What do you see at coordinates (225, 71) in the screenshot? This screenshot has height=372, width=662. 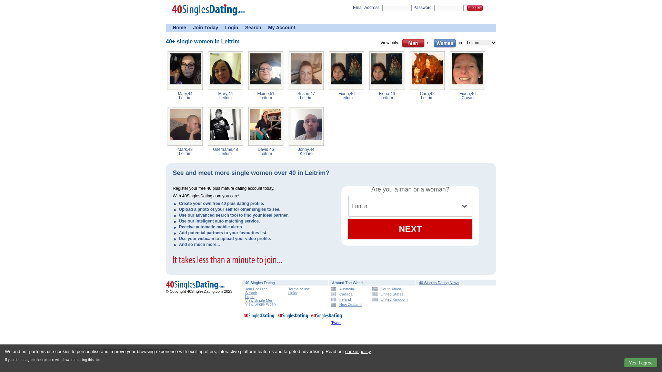 I see `Mary, 44 from Carrick-on-Shannon, Leitrim` at bounding box center [225, 71].